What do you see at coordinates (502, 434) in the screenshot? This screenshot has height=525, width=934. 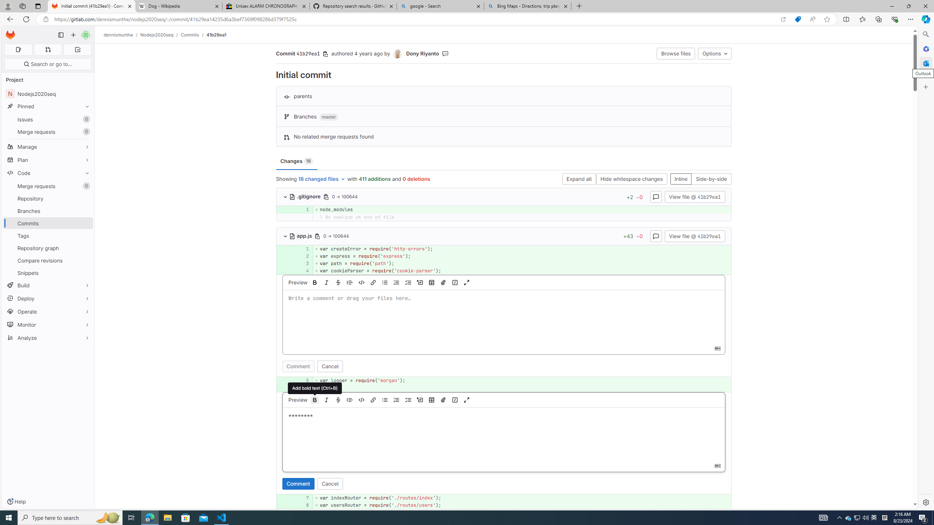 I see `Class: div-dropzone-icon s24` at bounding box center [502, 434].